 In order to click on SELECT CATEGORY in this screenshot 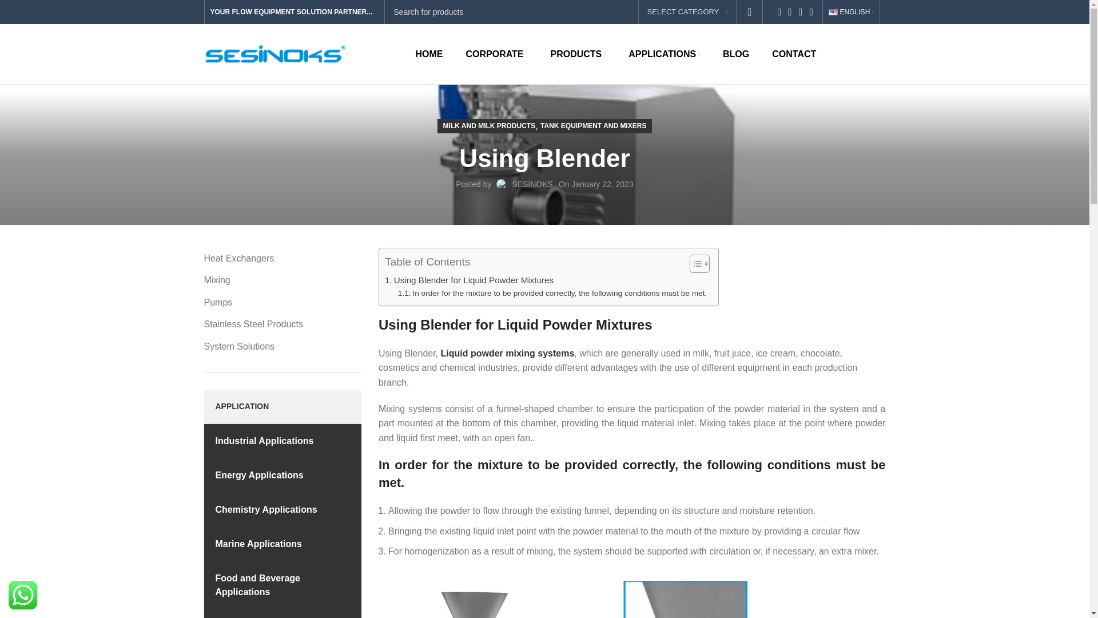, I will do `click(687, 12)`.